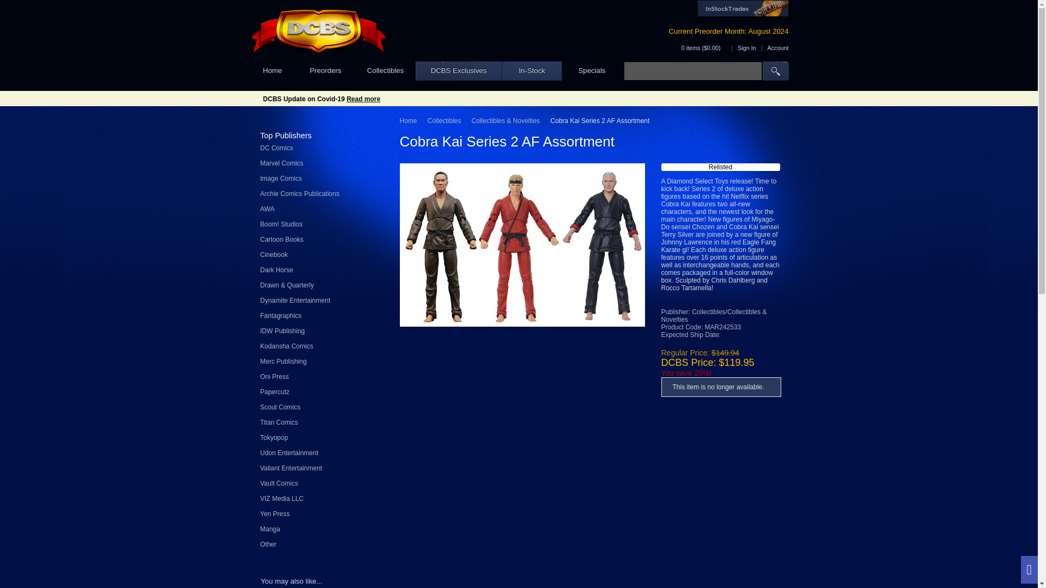 Image resolution: width=1046 pixels, height=588 pixels. I want to click on Preorders, so click(325, 71).